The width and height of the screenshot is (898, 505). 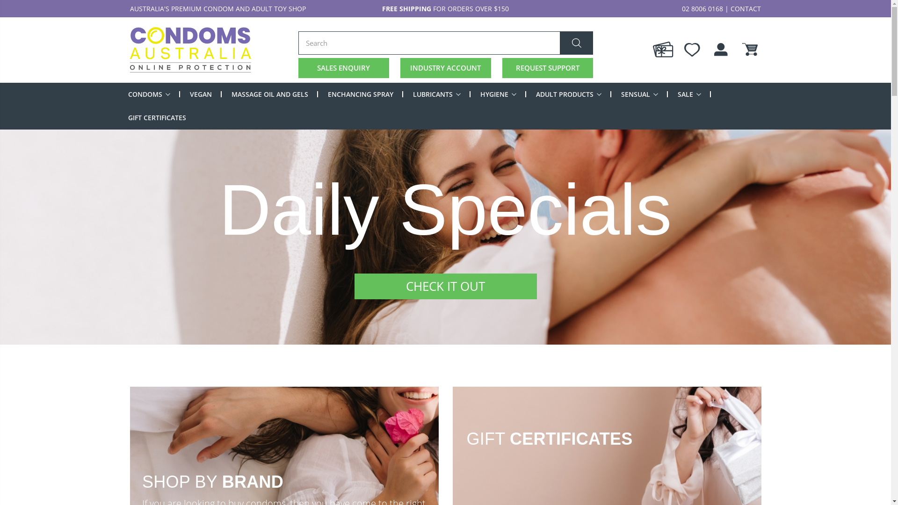 I want to click on MASSAGE OIL AND GELS, so click(x=269, y=94).